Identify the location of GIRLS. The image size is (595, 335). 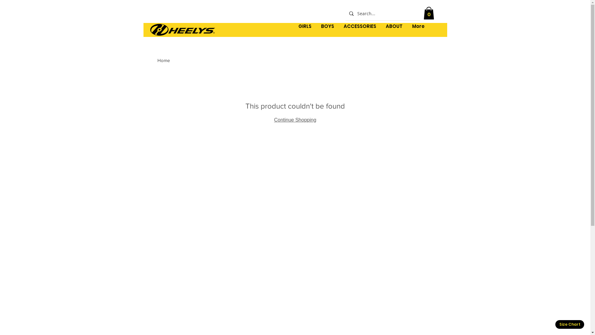
(305, 30).